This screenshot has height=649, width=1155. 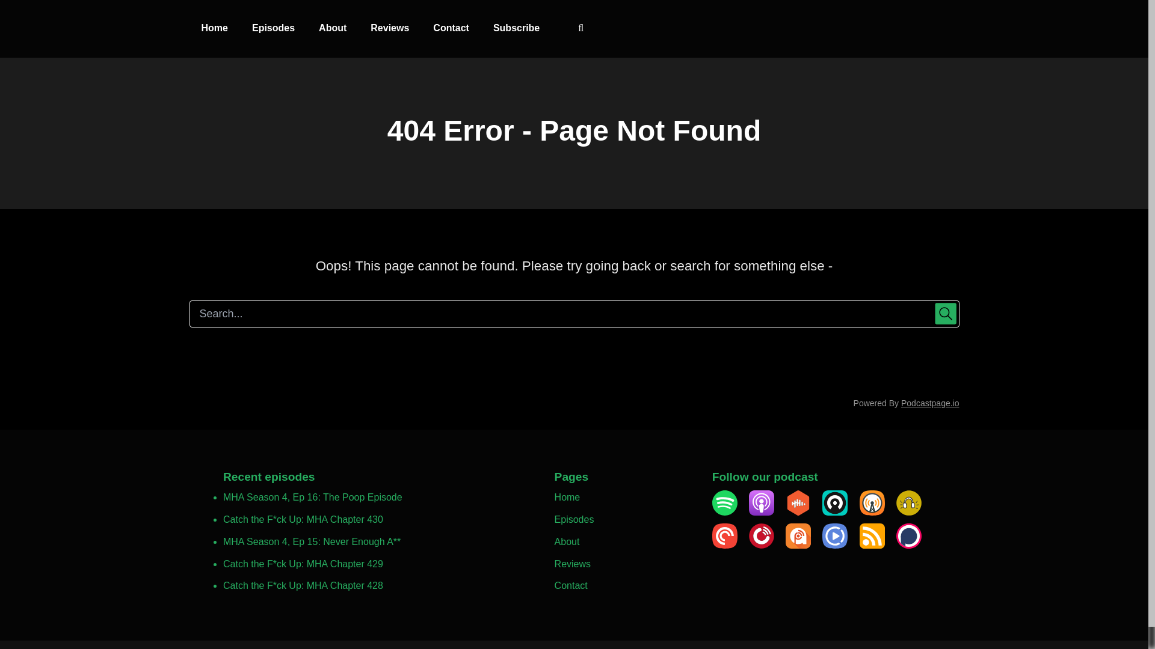 What do you see at coordinates (312, 496) in the screenshot?
I see `MHA Season 4, Ep 16: The Poop Episode` at bounding box center [312, 496].